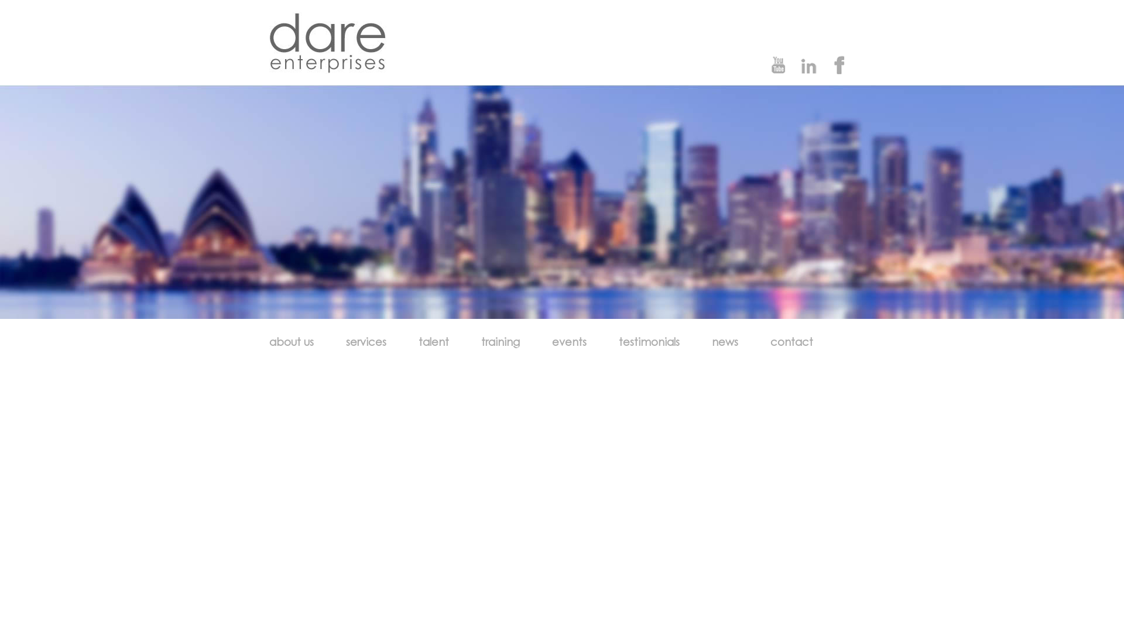  What do you see at coordinates (574, 342) in the screenshot?
I see `events` at bounding box center [574, 342].